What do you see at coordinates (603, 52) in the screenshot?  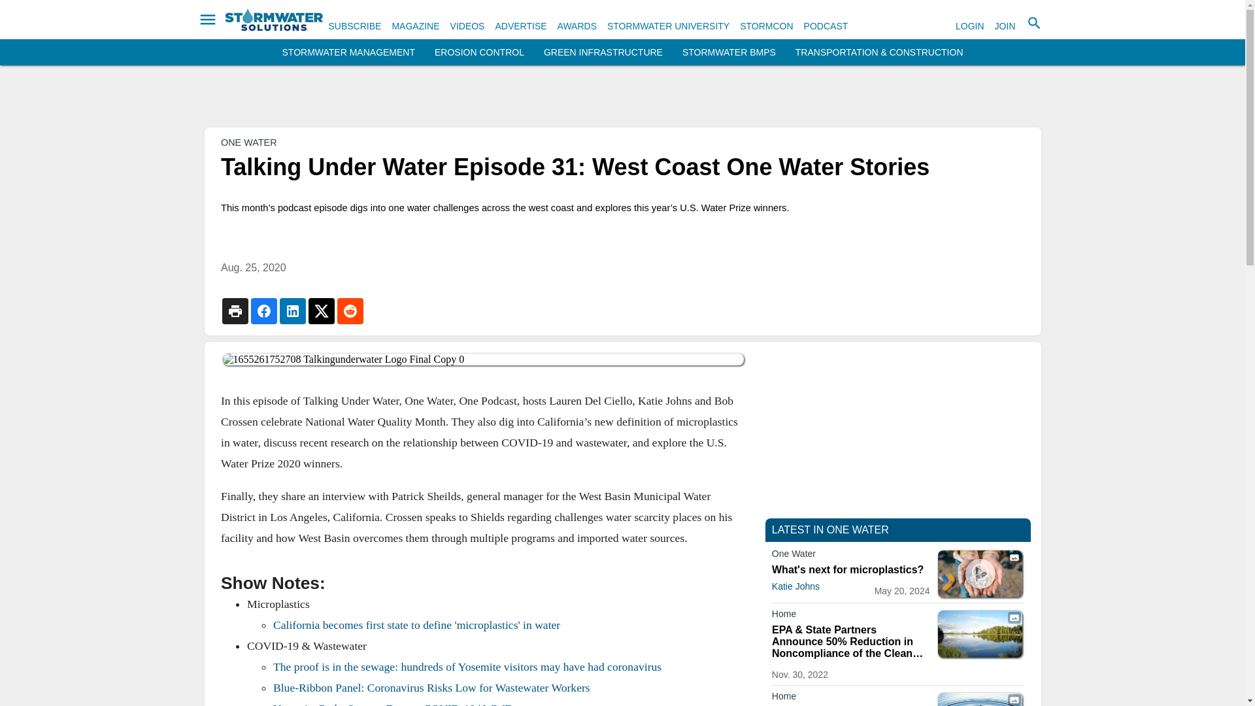 I see `GREEN INFRASTRUCTURE` at bounding box center [603, 52].